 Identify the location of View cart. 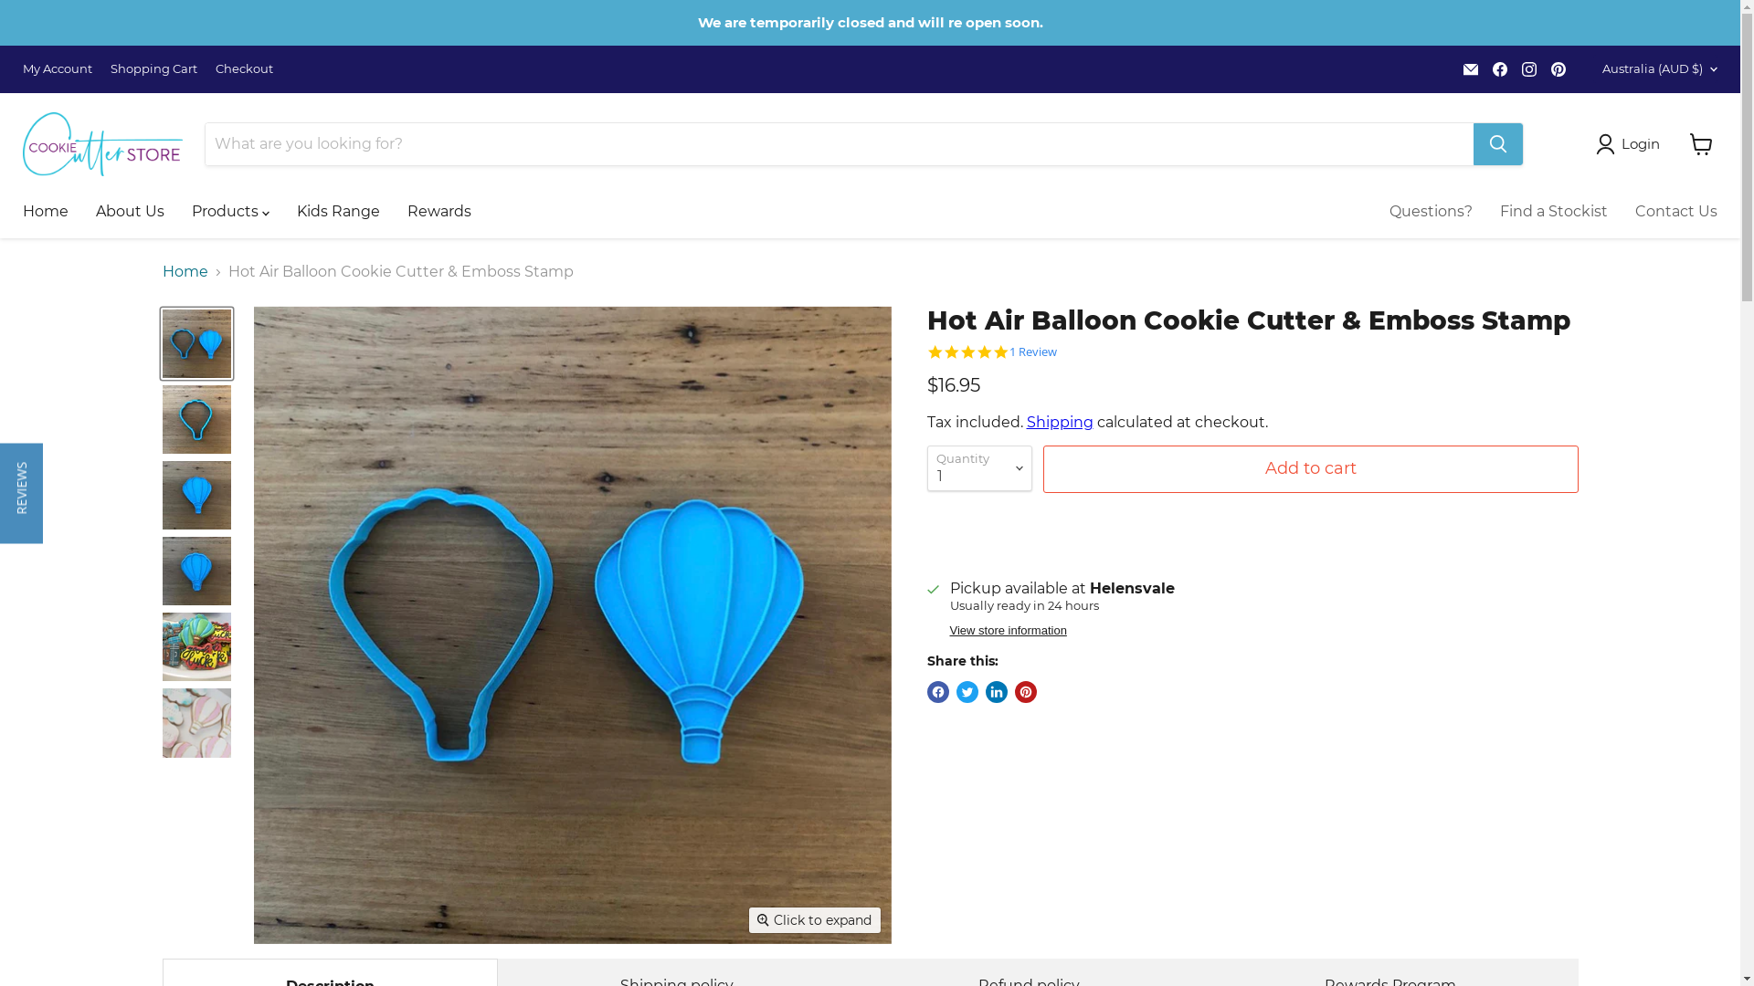
(1701, 144).